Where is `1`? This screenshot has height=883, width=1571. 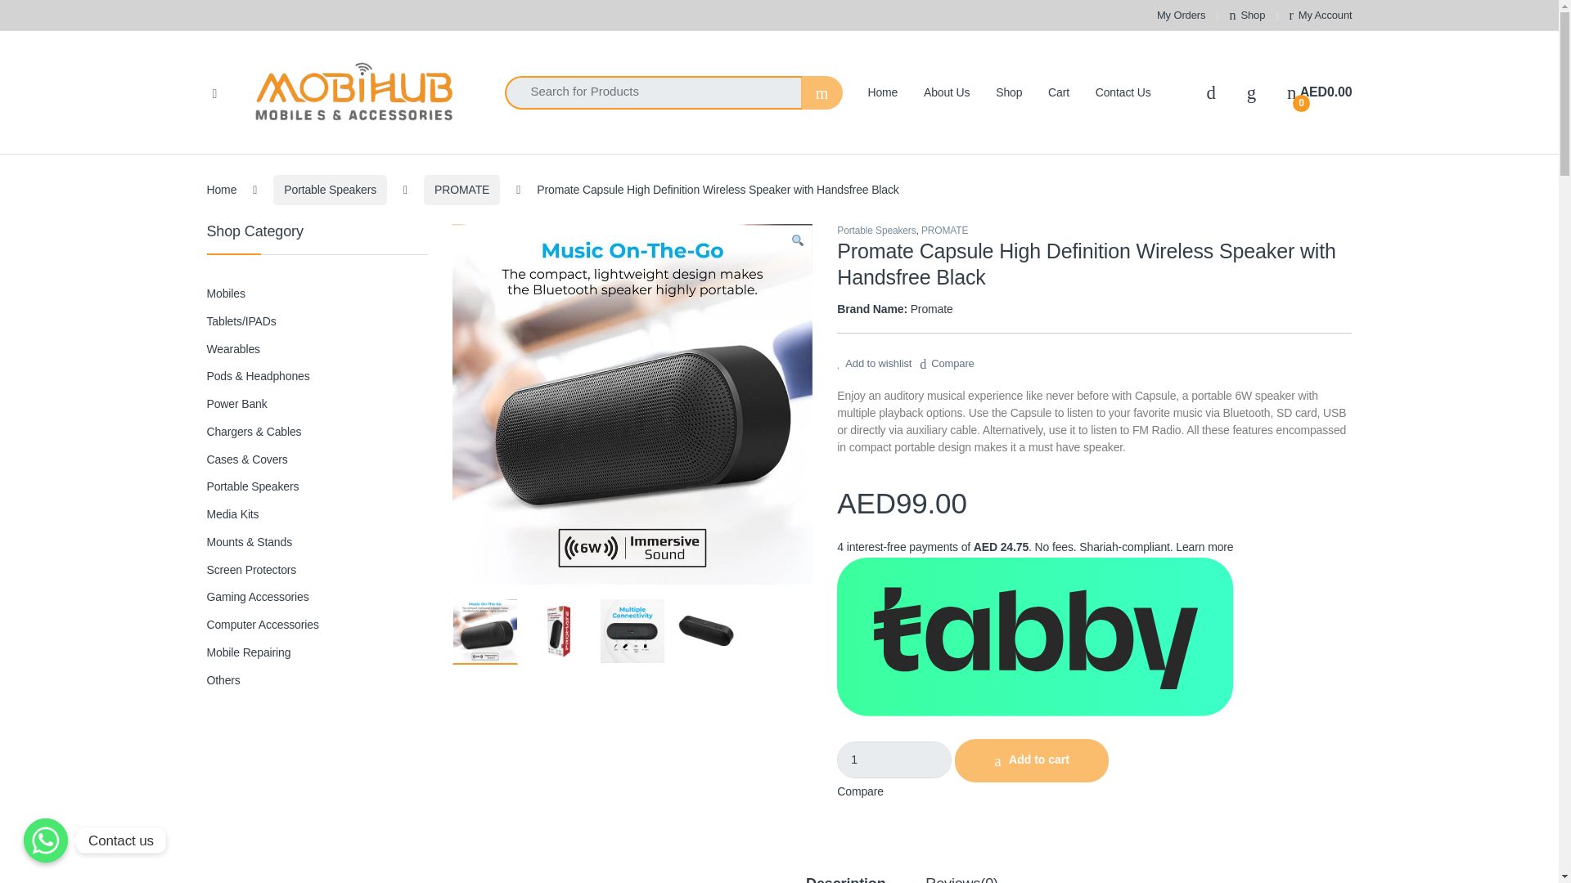
1 is located at coordinates (946, 92).